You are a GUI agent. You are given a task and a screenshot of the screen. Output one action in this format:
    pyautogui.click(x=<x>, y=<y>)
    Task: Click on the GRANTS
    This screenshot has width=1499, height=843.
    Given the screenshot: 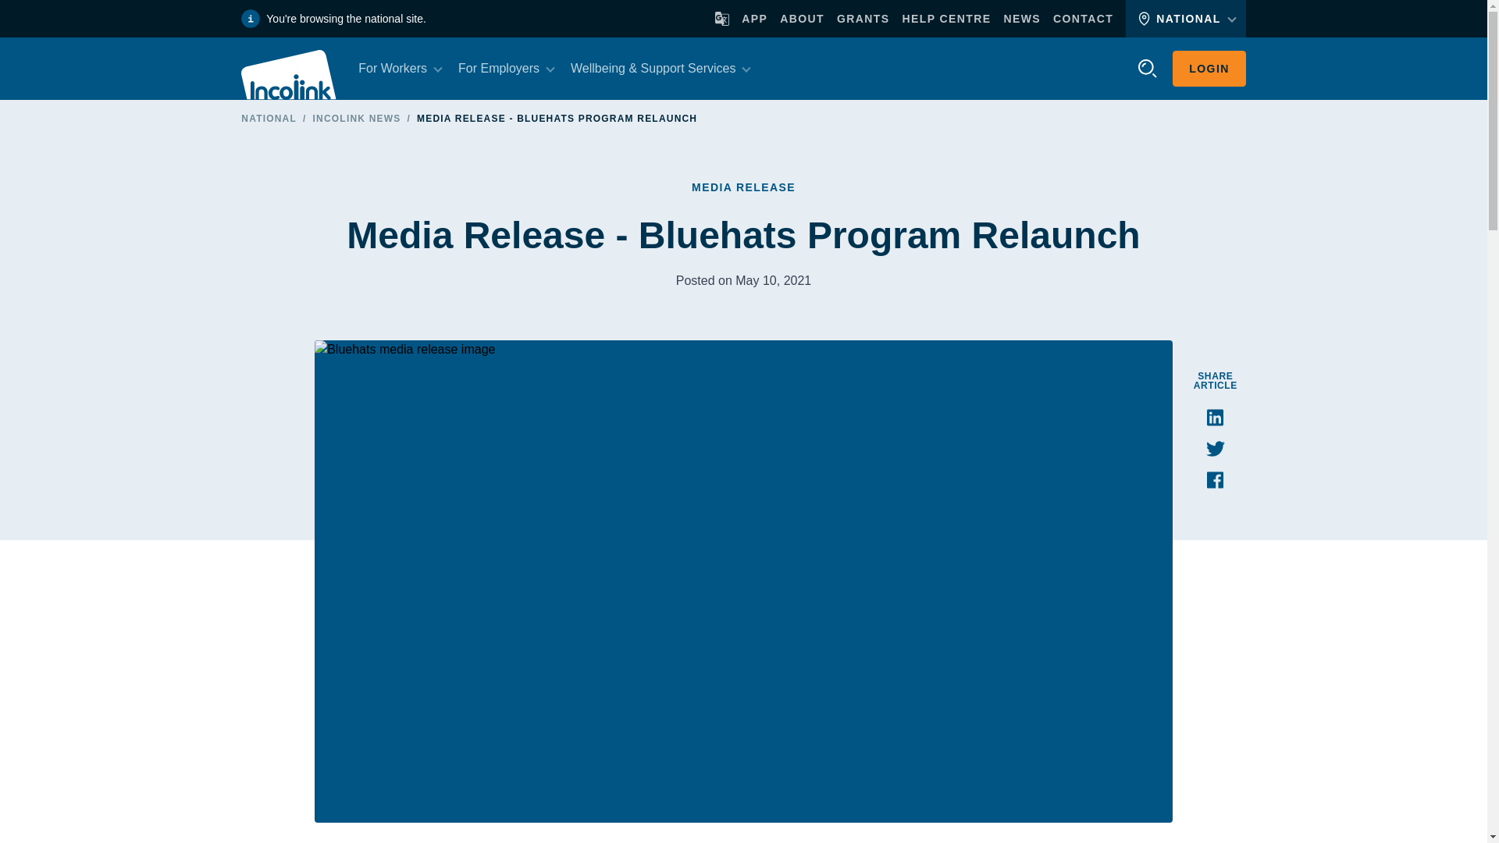 What is the action you would take?
    pyautogui.click(x=863, y=19)
    